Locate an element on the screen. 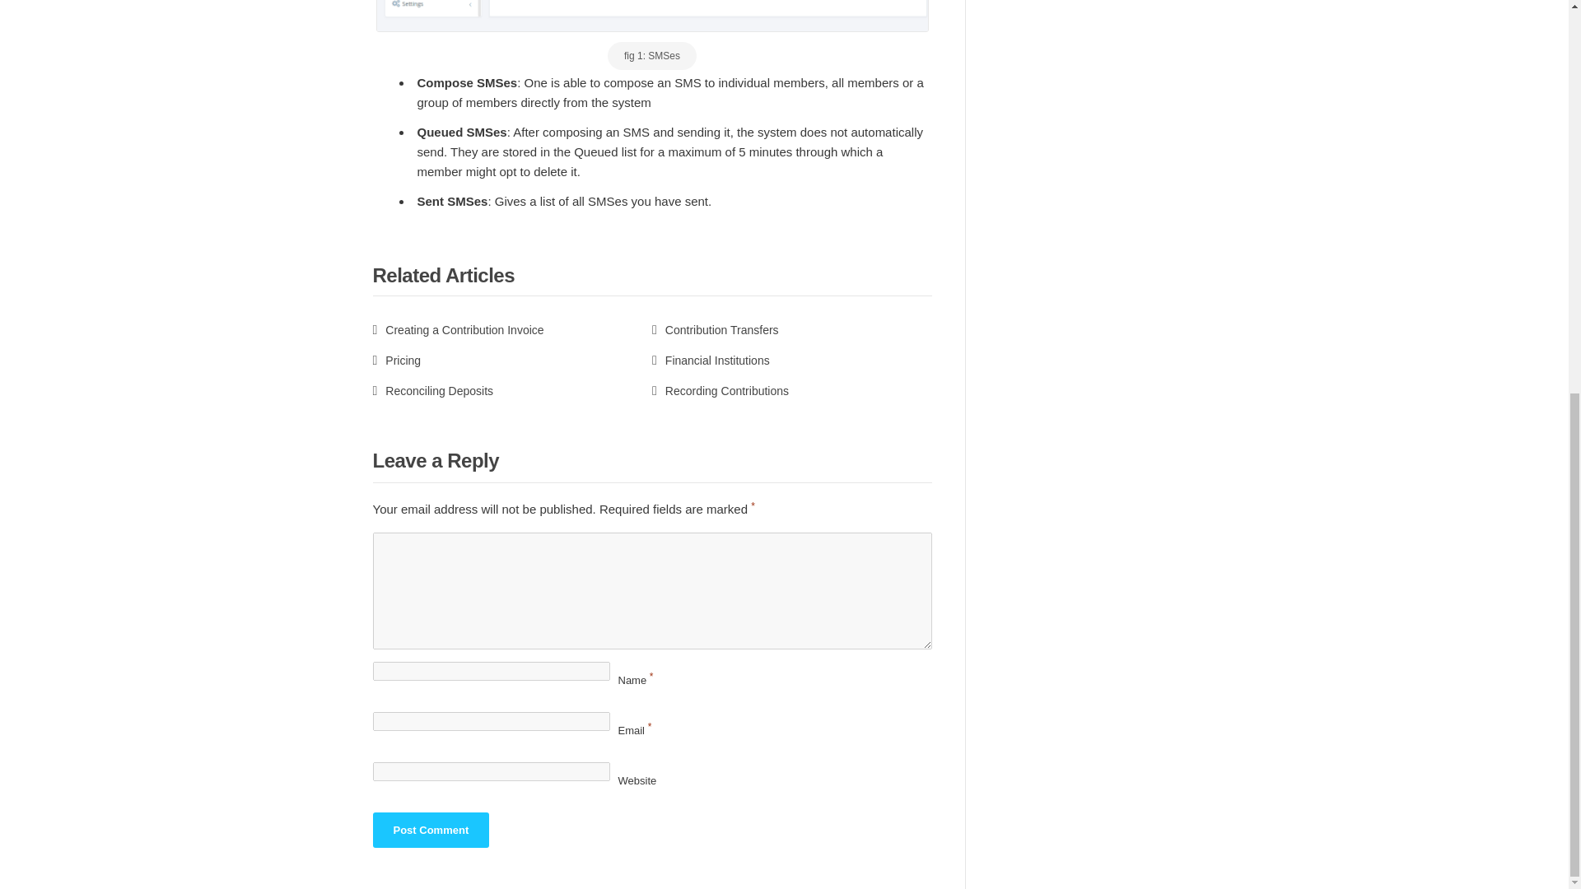 The height and width of the screenshot is (889, 1581). Post Comment is located at coordinates (430, 830).